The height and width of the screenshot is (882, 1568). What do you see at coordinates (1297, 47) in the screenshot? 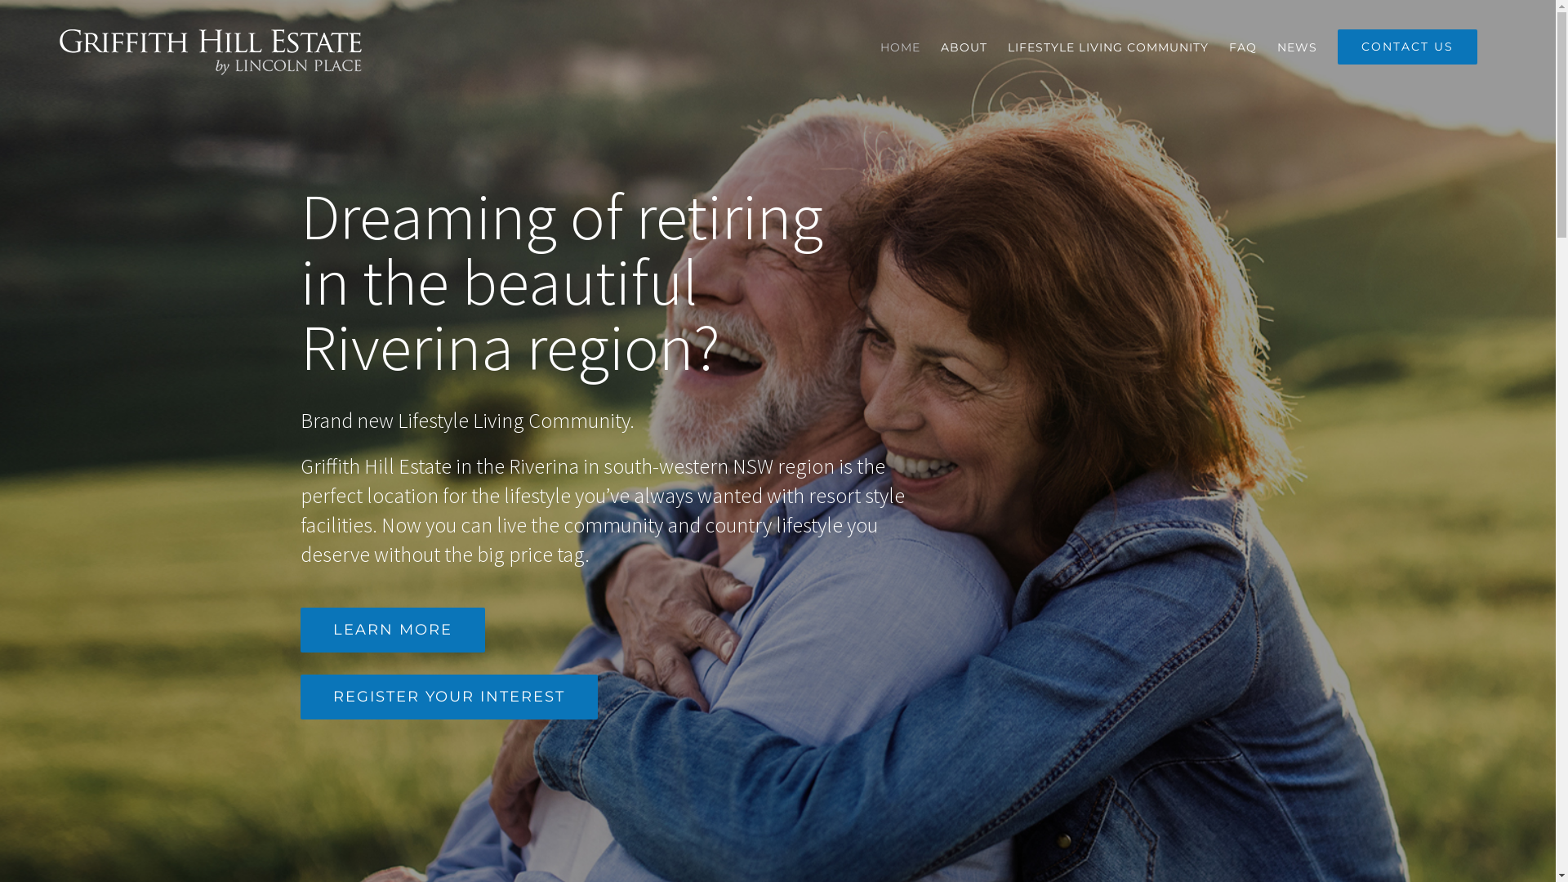
I see `NEWS` at bounding box center [1297, 47].